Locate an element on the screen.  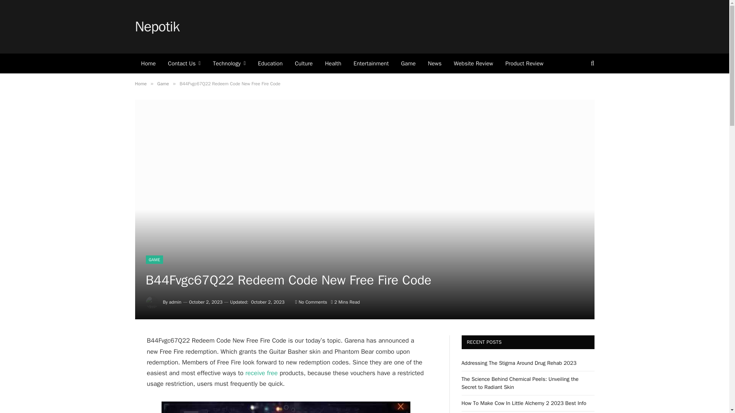
receive free is located at coordinates (261, 373).